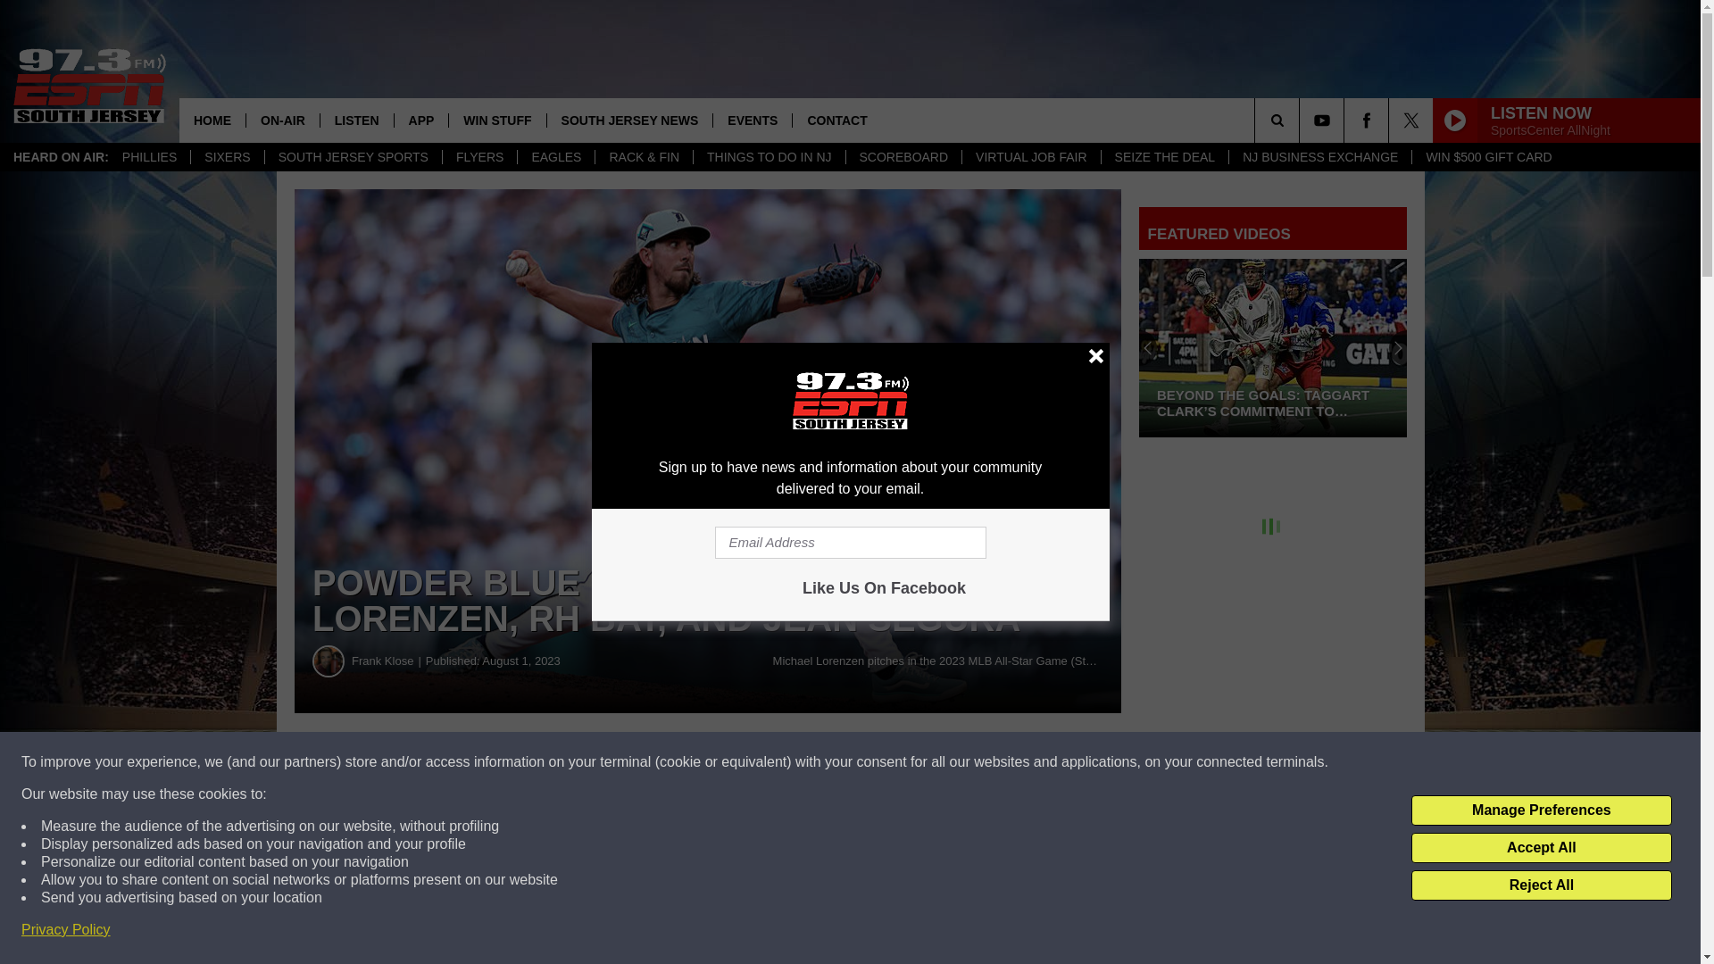 The image size is (1714, 964). I want to click on EAGLES, so click(555, 157).